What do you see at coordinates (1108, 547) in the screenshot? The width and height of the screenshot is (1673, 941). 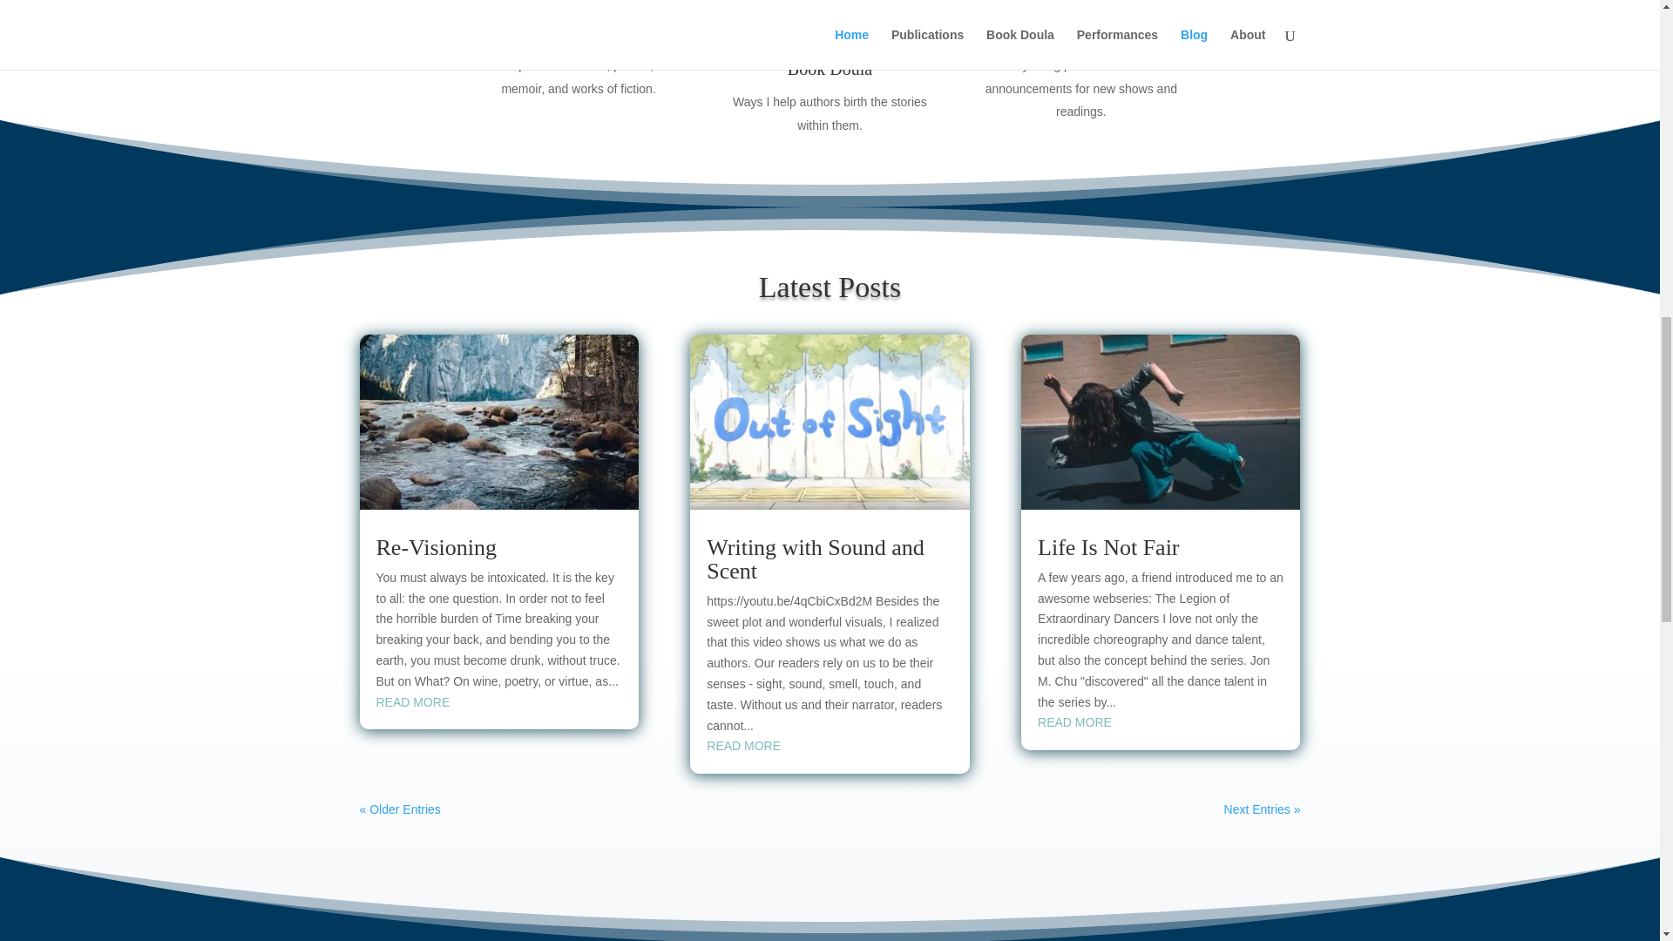 I see `Life Is Not Fair` at bounding box center [1108, 547].